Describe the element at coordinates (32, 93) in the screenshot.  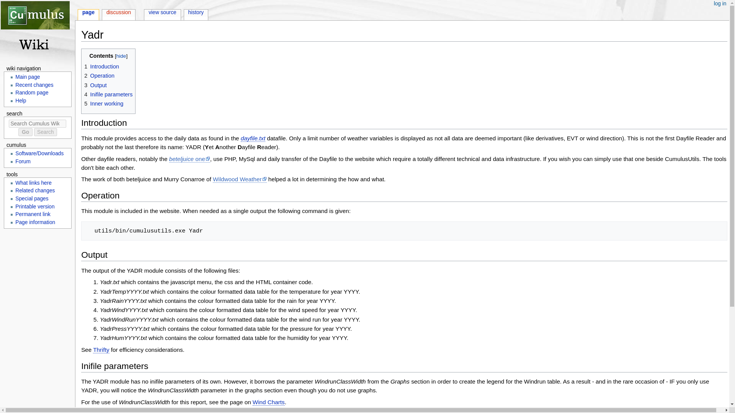
I see `Random page` at that location.